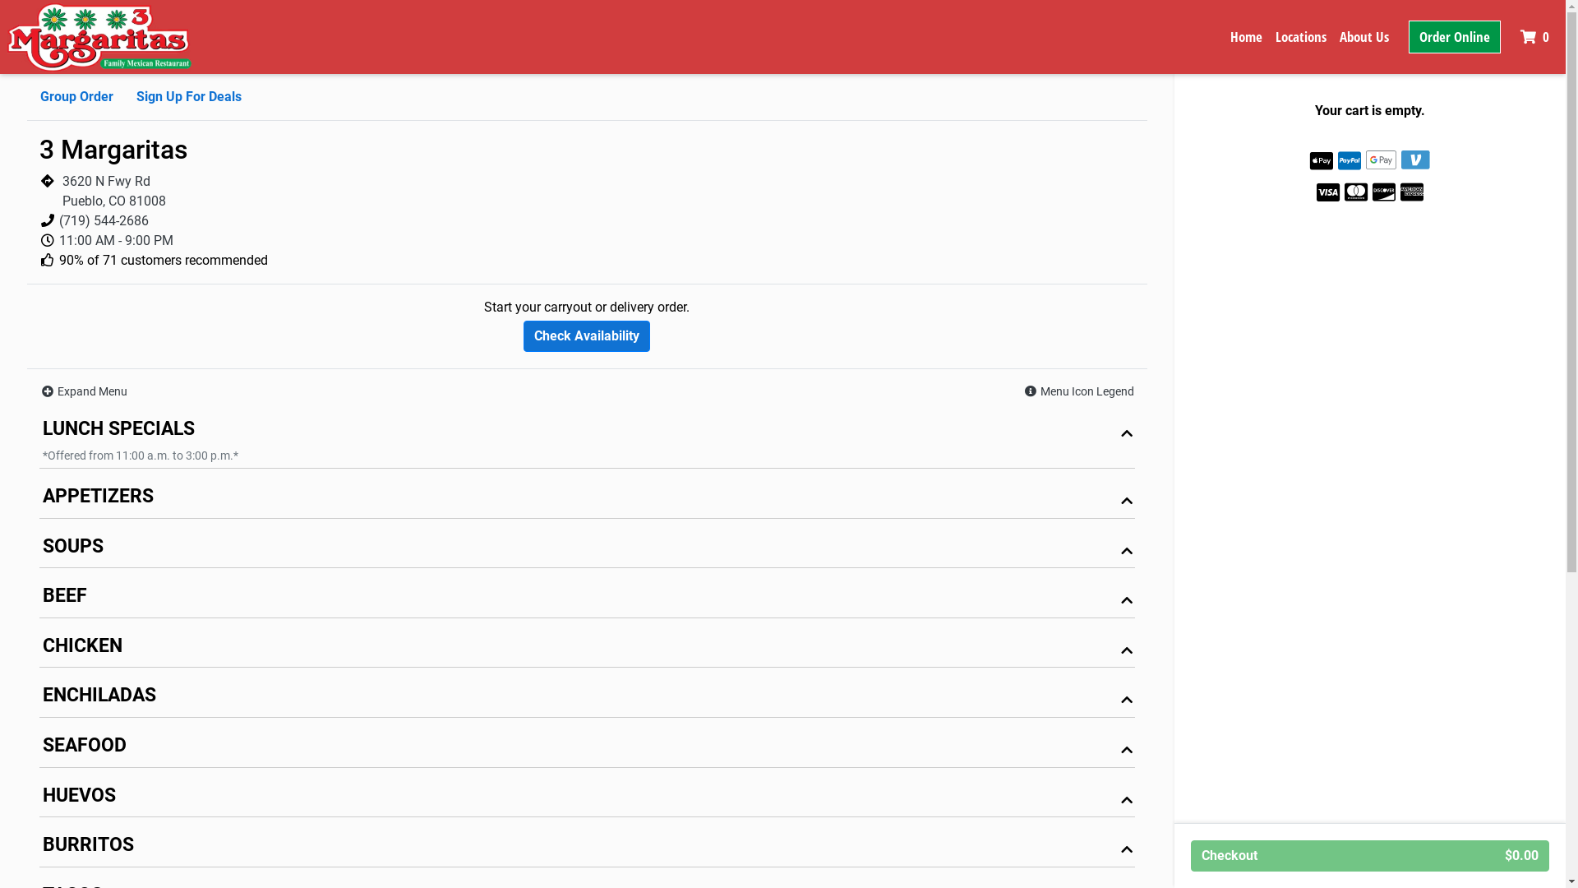 The width and height of the screenshot is (1578, 888). I want to click on LUNCH SPECIALS
*Offered from 11:00 a.m. to 3:00 p.m.*, so click(587, 442).